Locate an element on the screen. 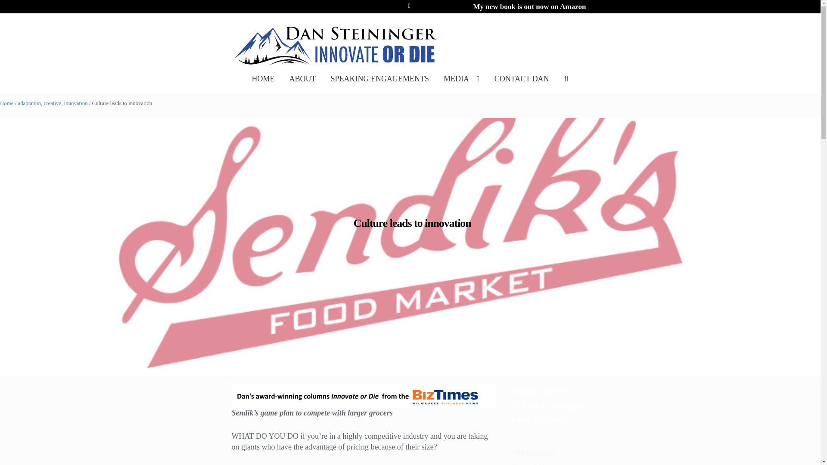 This screenshot has width=827, height=465. innovation is located at coordinates (76, 103).